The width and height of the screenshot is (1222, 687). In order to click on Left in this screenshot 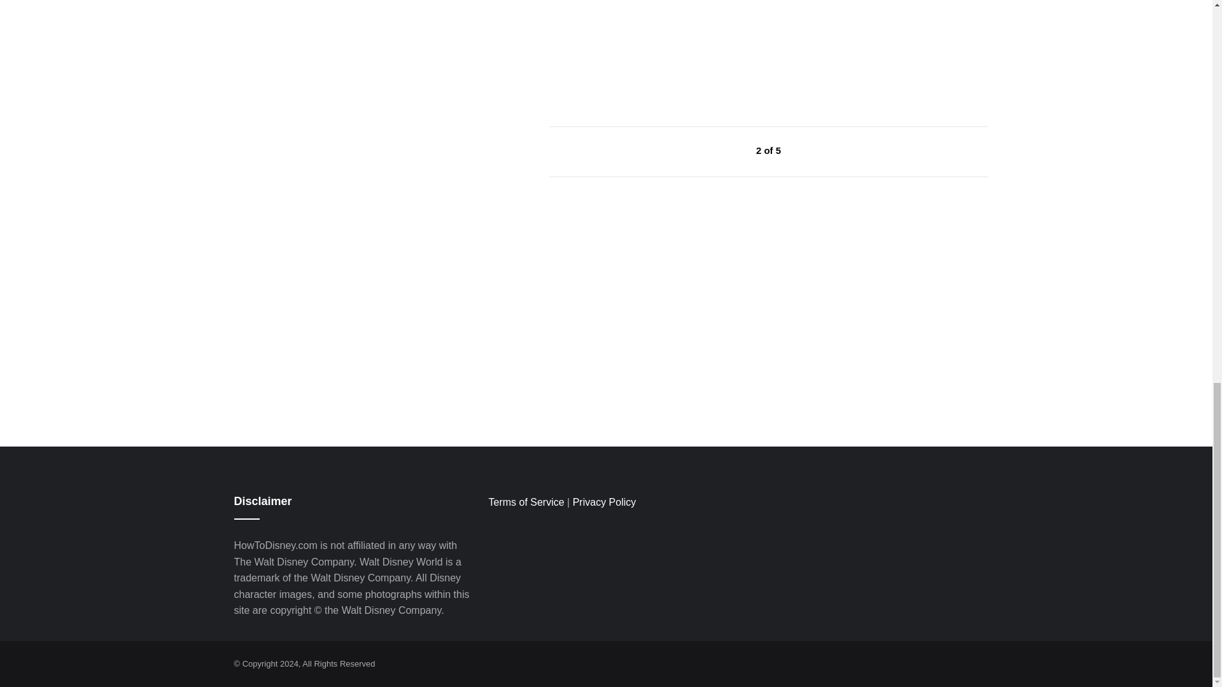, I will do `click(727, 150)`.